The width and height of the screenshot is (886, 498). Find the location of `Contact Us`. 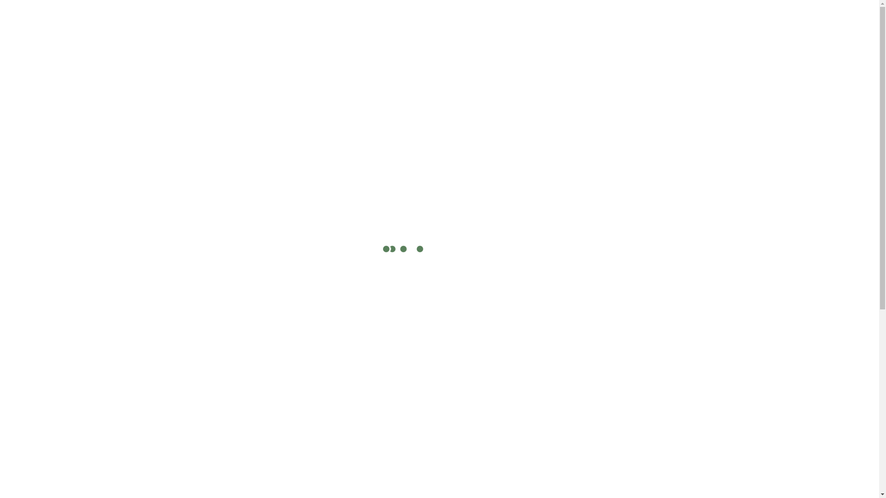

Contact Us is located at coordinates (776, 48).